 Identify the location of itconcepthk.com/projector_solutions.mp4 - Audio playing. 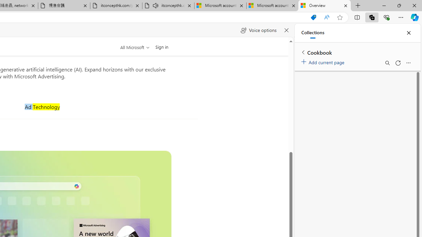
(168, 6).